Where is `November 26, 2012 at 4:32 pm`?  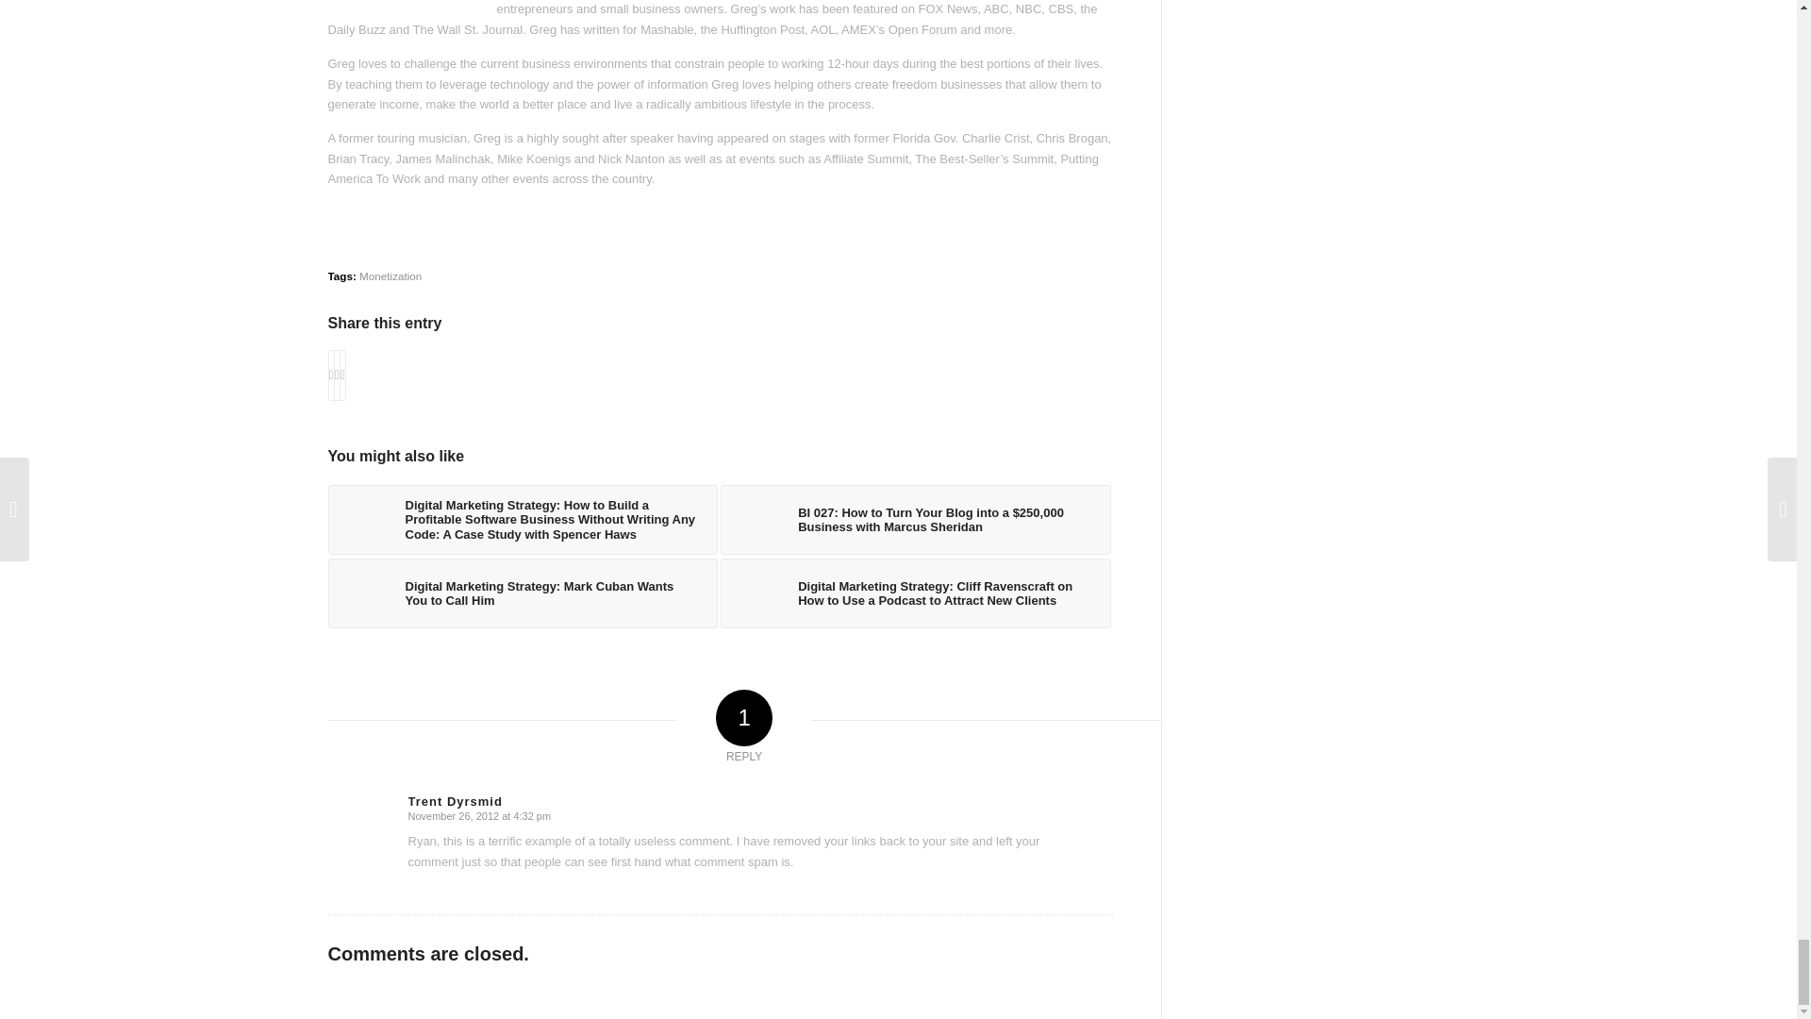
November 26, 2012 at 4:32 pm is located at coordinates (479, 815).